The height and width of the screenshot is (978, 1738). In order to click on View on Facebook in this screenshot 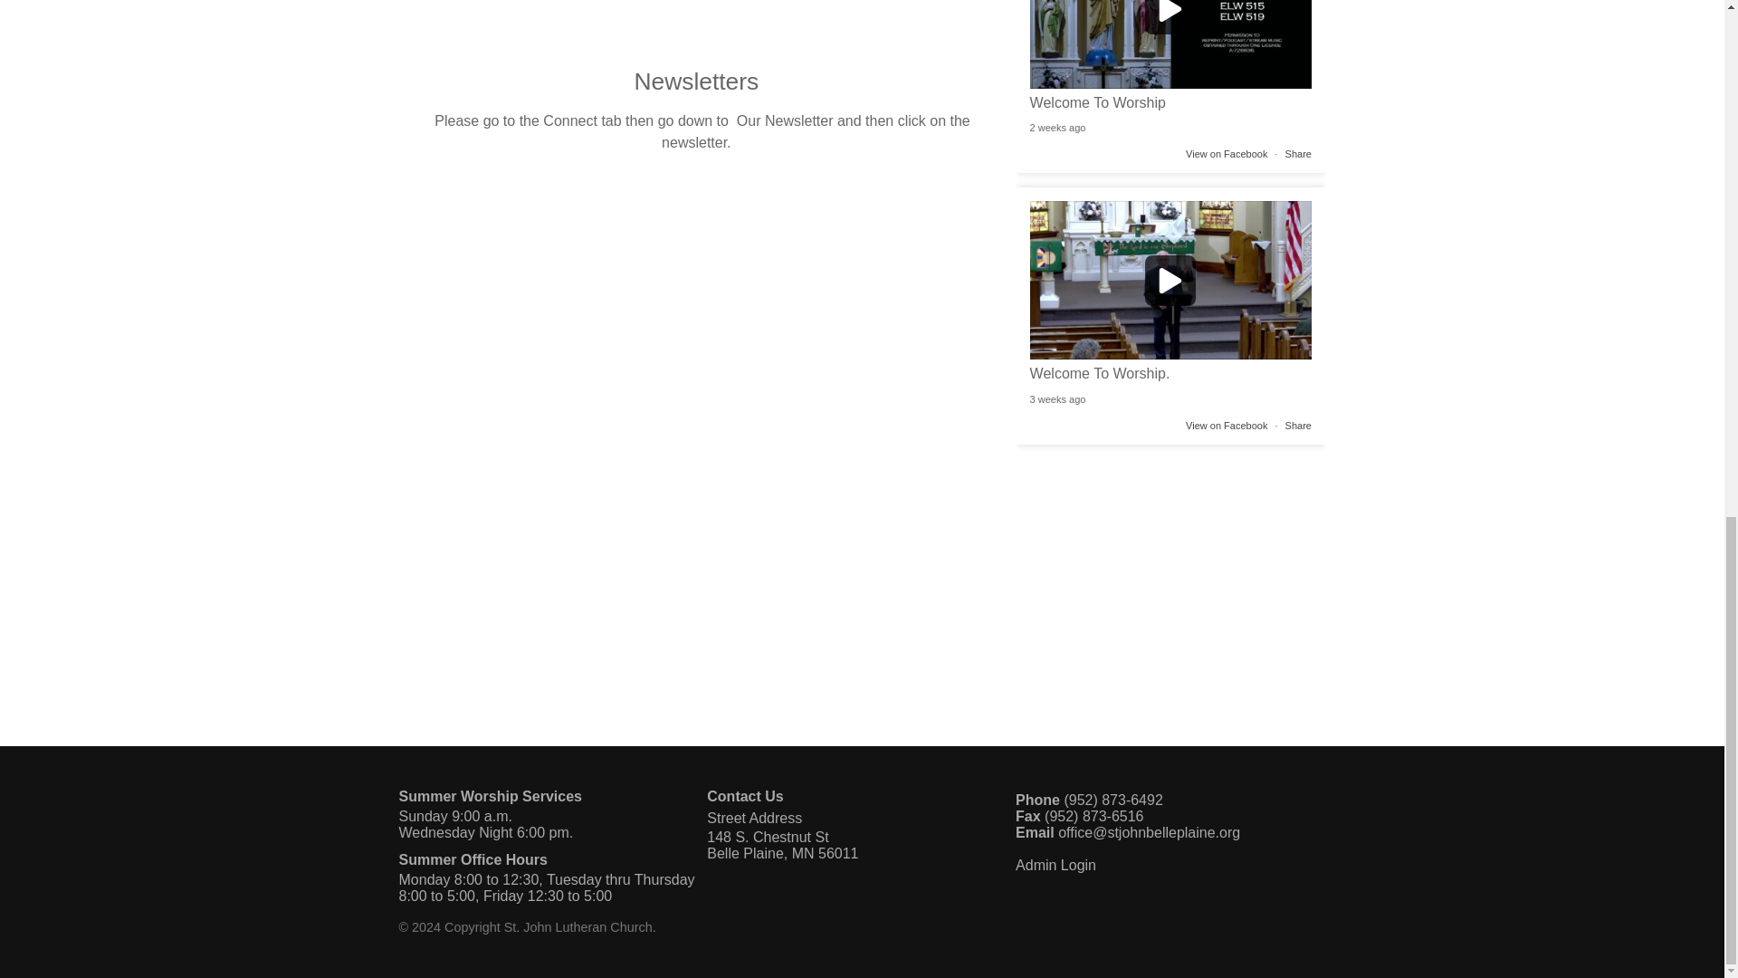, I will do `click(1226, 425)`.